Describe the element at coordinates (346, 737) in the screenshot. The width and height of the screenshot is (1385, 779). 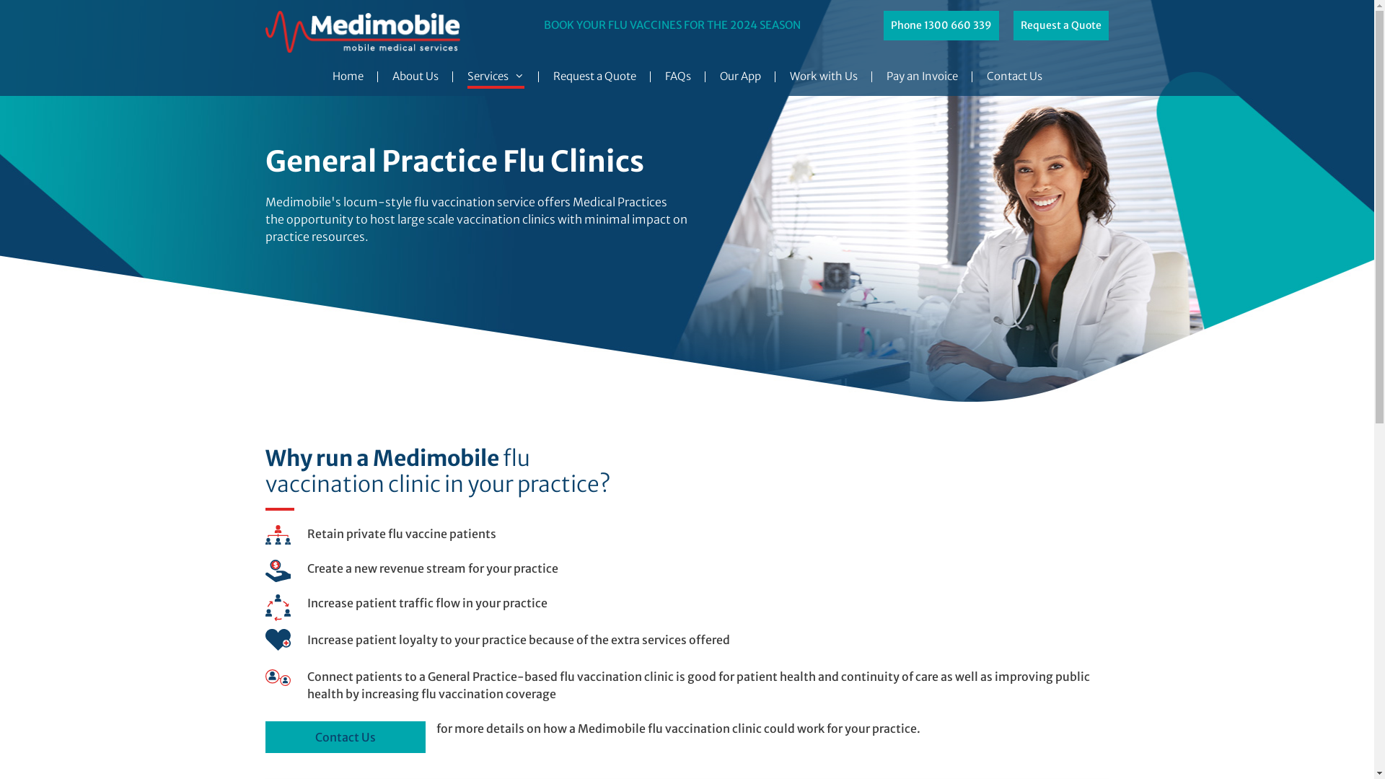
I see `Contact Us` at that location.